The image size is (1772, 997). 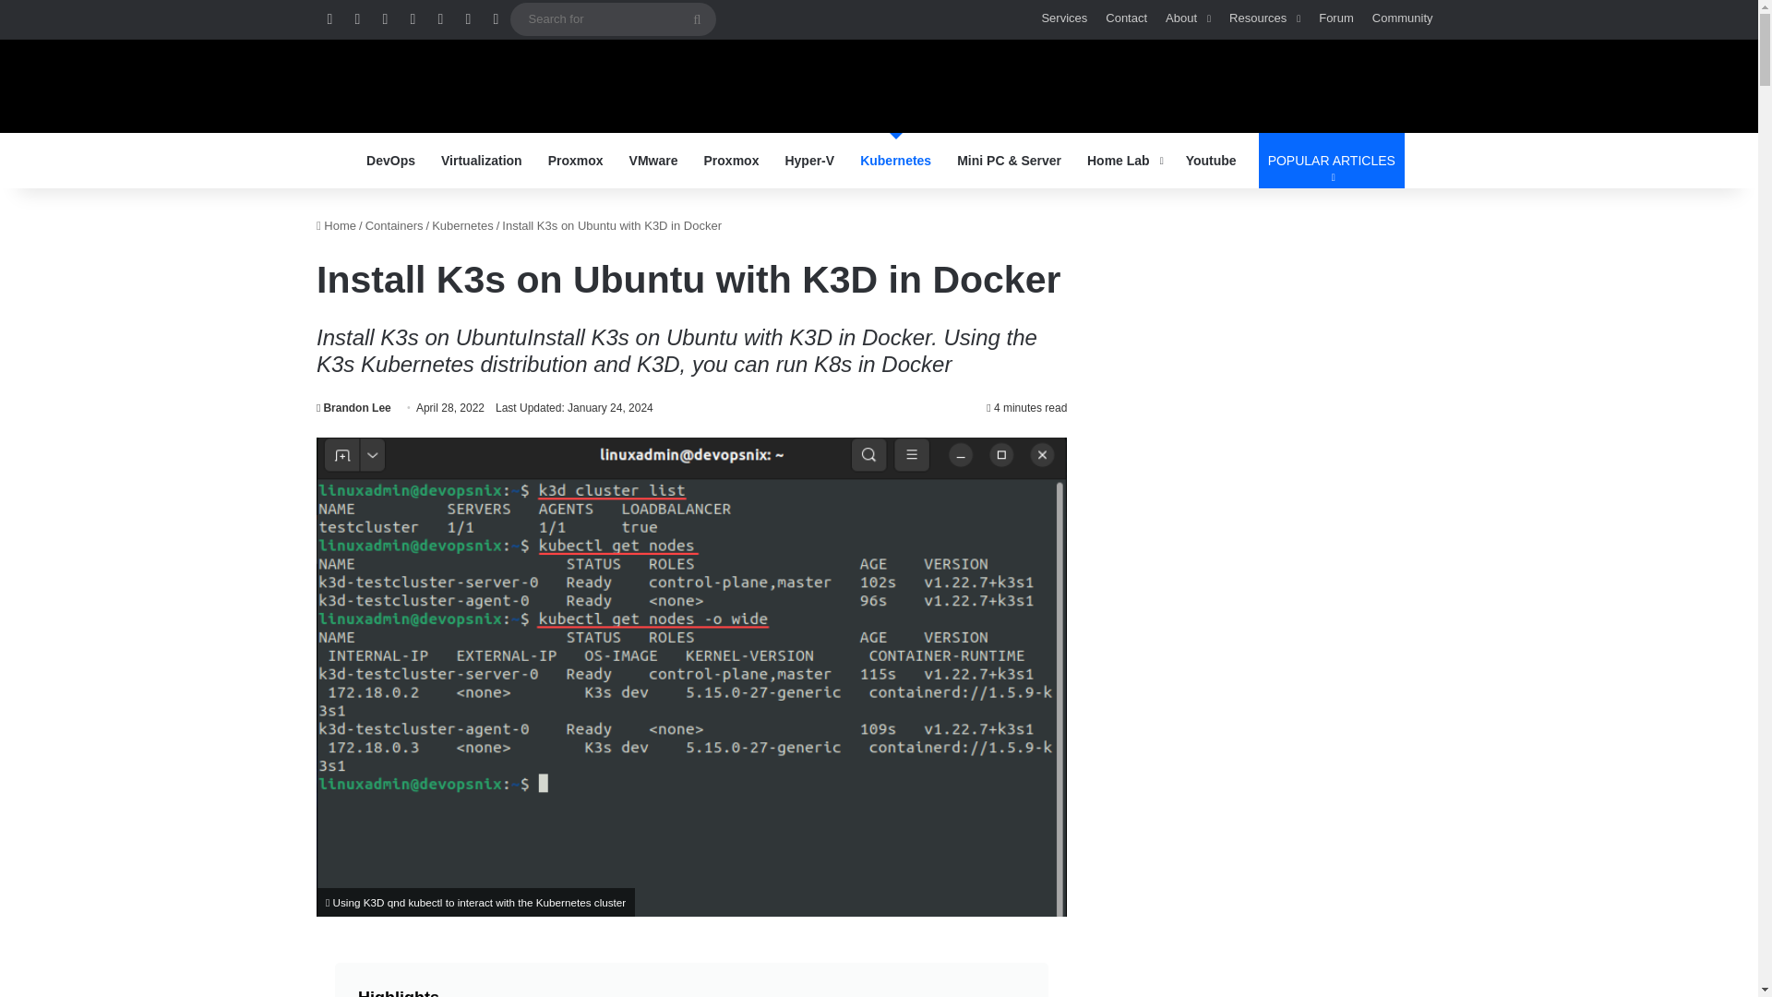 What do you see at coordinates (697, 18) in the screenshot?
I see `Search for` at bounding box center [697, 18].